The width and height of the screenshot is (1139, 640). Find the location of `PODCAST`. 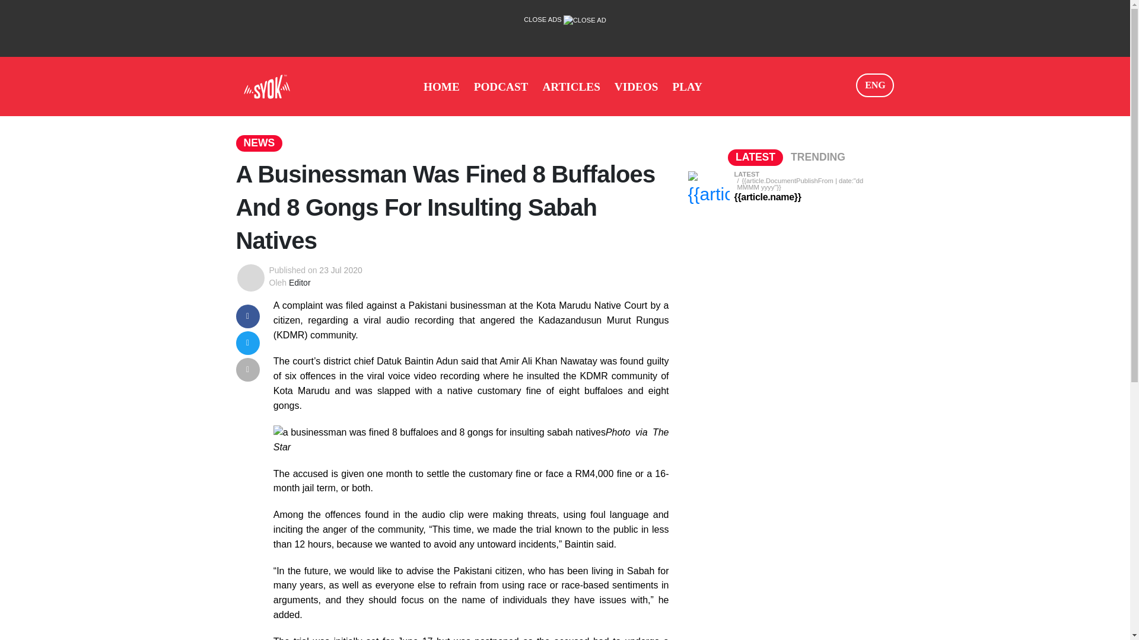

PODCAST is located at coordinates (501, 87).